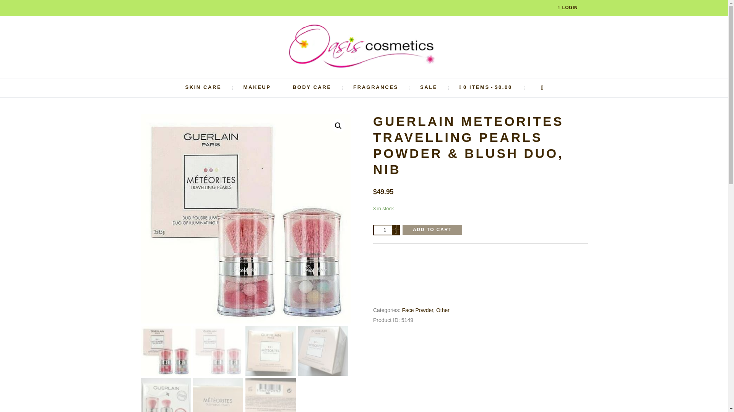 The height and width of the screenshot is (412, 734). I want to click on ADD TO CART, so click(432, 230).